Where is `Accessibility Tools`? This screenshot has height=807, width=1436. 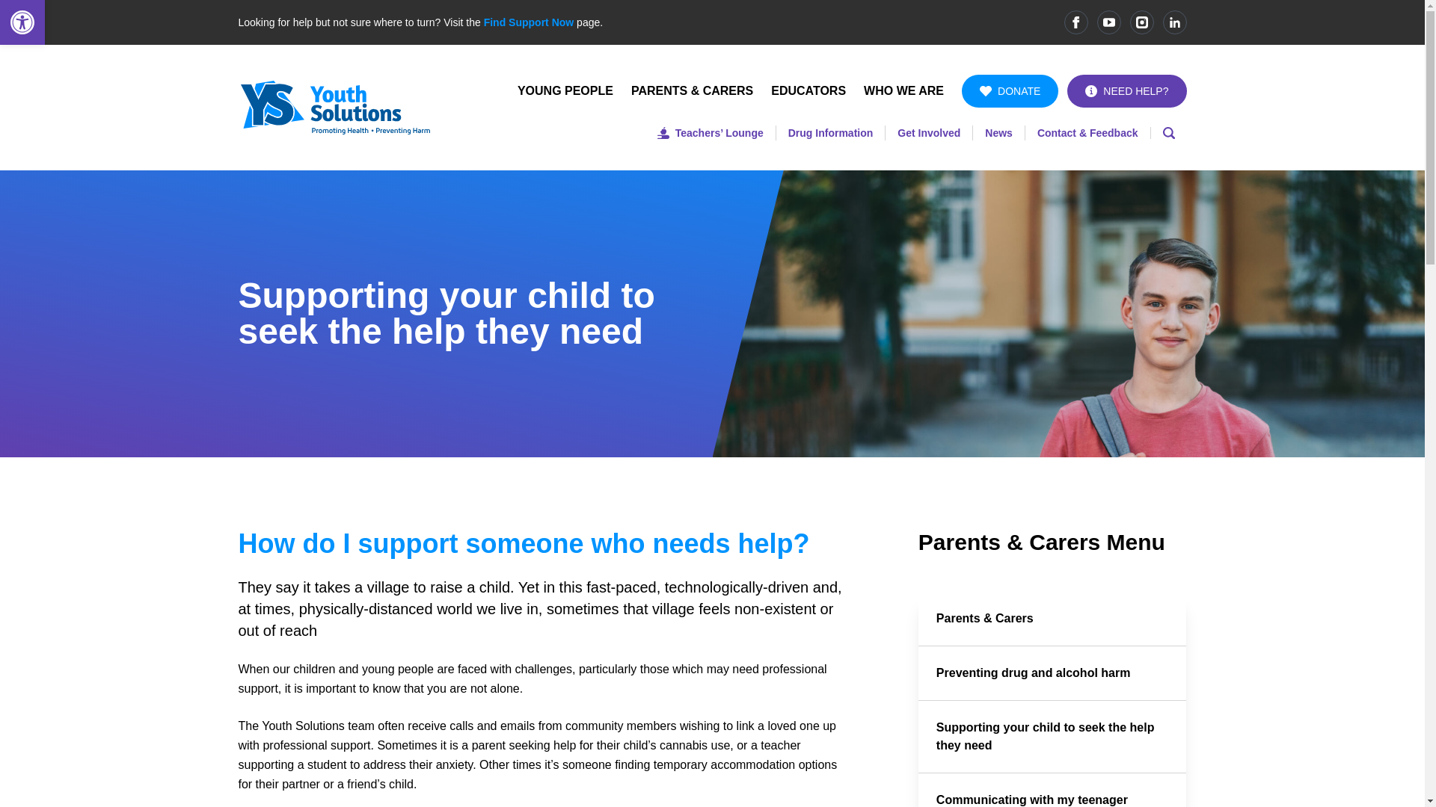
Accessibility Tools is located at coordinates (22, 22).